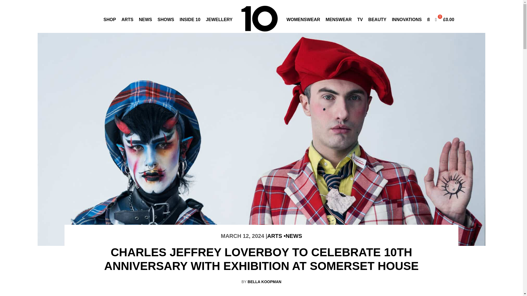 The height and width of the screenshot is (296, 527). What do you see at coordinates (360, 19) in the screenshot?
I see `TV` at bounding box center [360, 19].